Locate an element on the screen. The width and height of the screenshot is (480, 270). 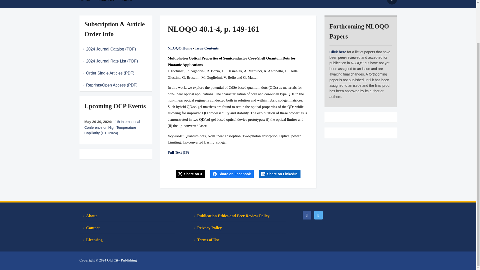
Share on Facebook is located at coordinates (232, 174).